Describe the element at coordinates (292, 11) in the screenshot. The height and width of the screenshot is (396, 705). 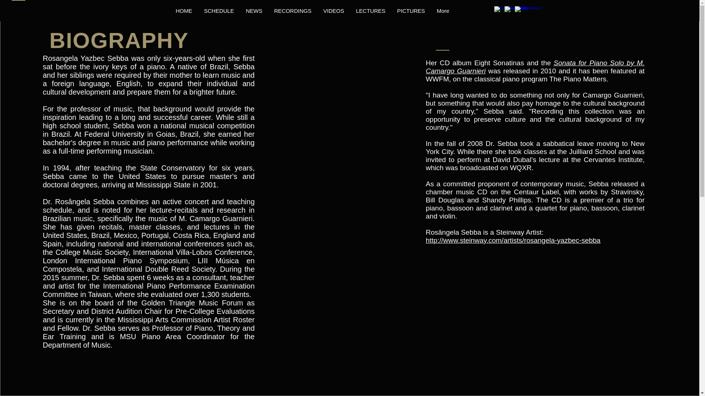
I see `RECORDINGS` at that location.